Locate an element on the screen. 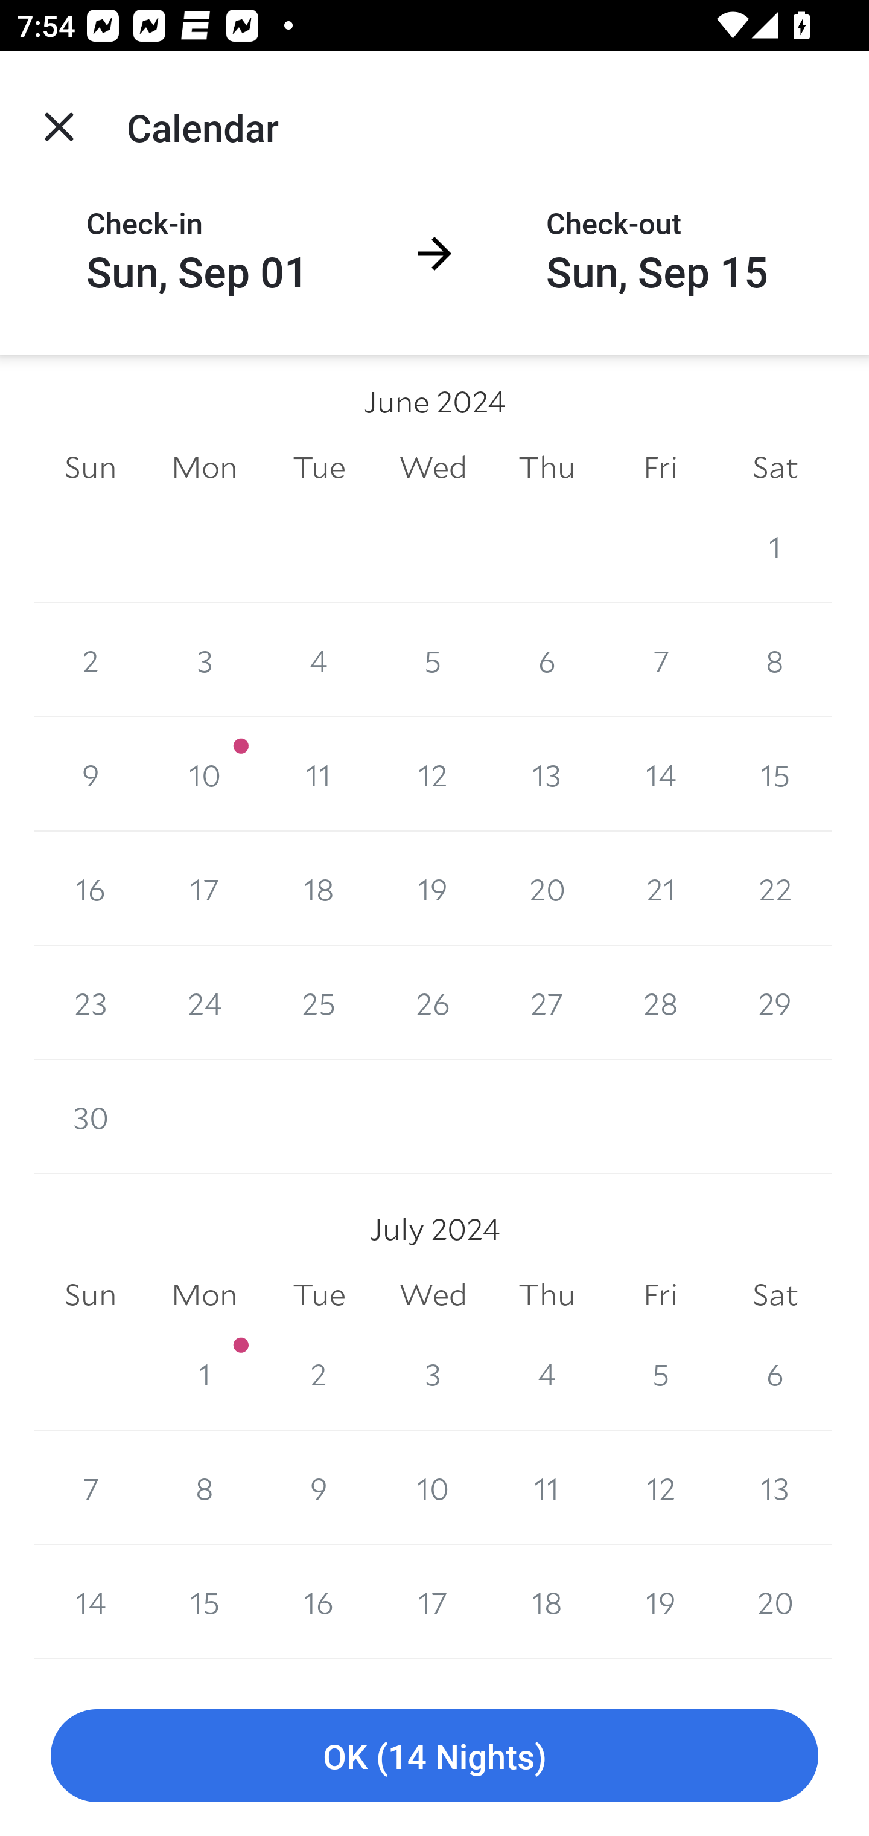 This screenshot has width=869, height=1836. 3 3 July 2024 is located at coordinates (433, 1373).